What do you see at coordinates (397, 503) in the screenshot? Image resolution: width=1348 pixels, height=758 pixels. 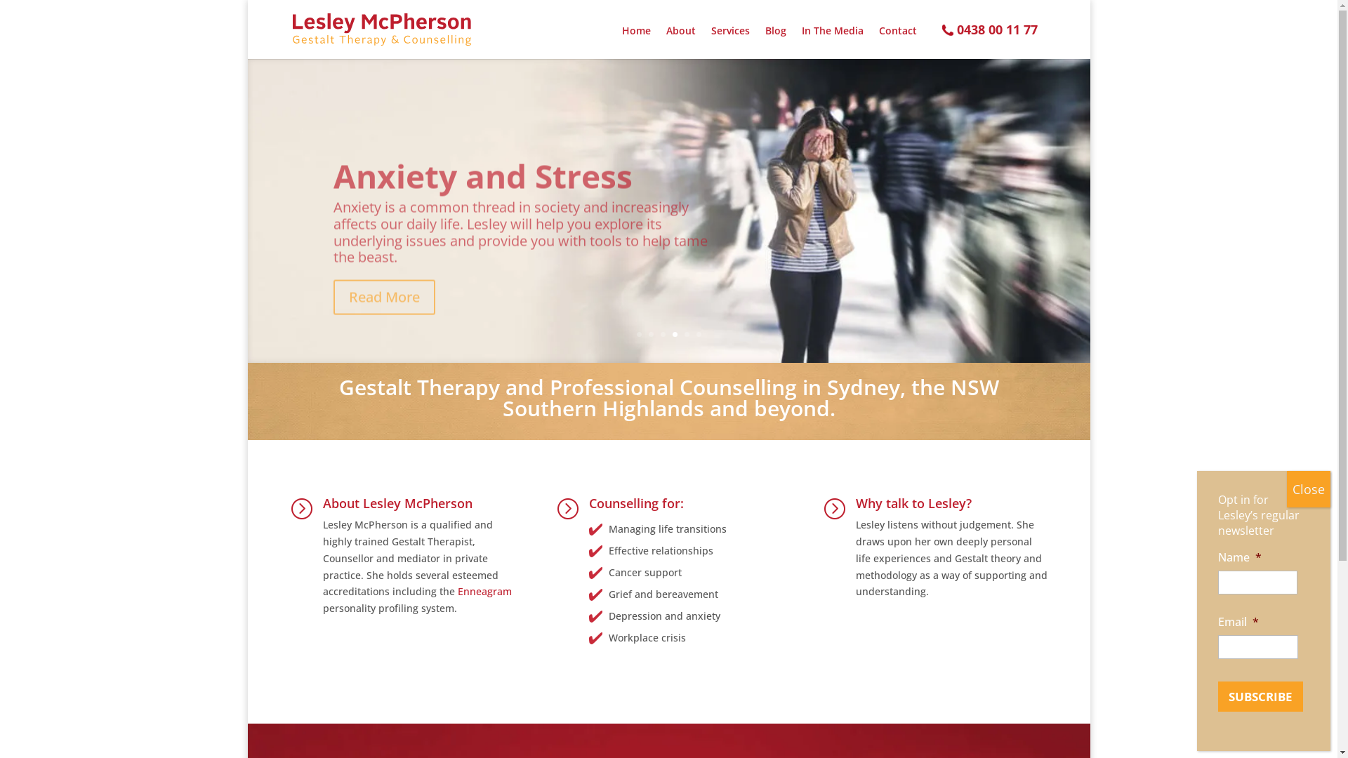 I see `About Lesley McPherson` at bounding box center [397, 503].